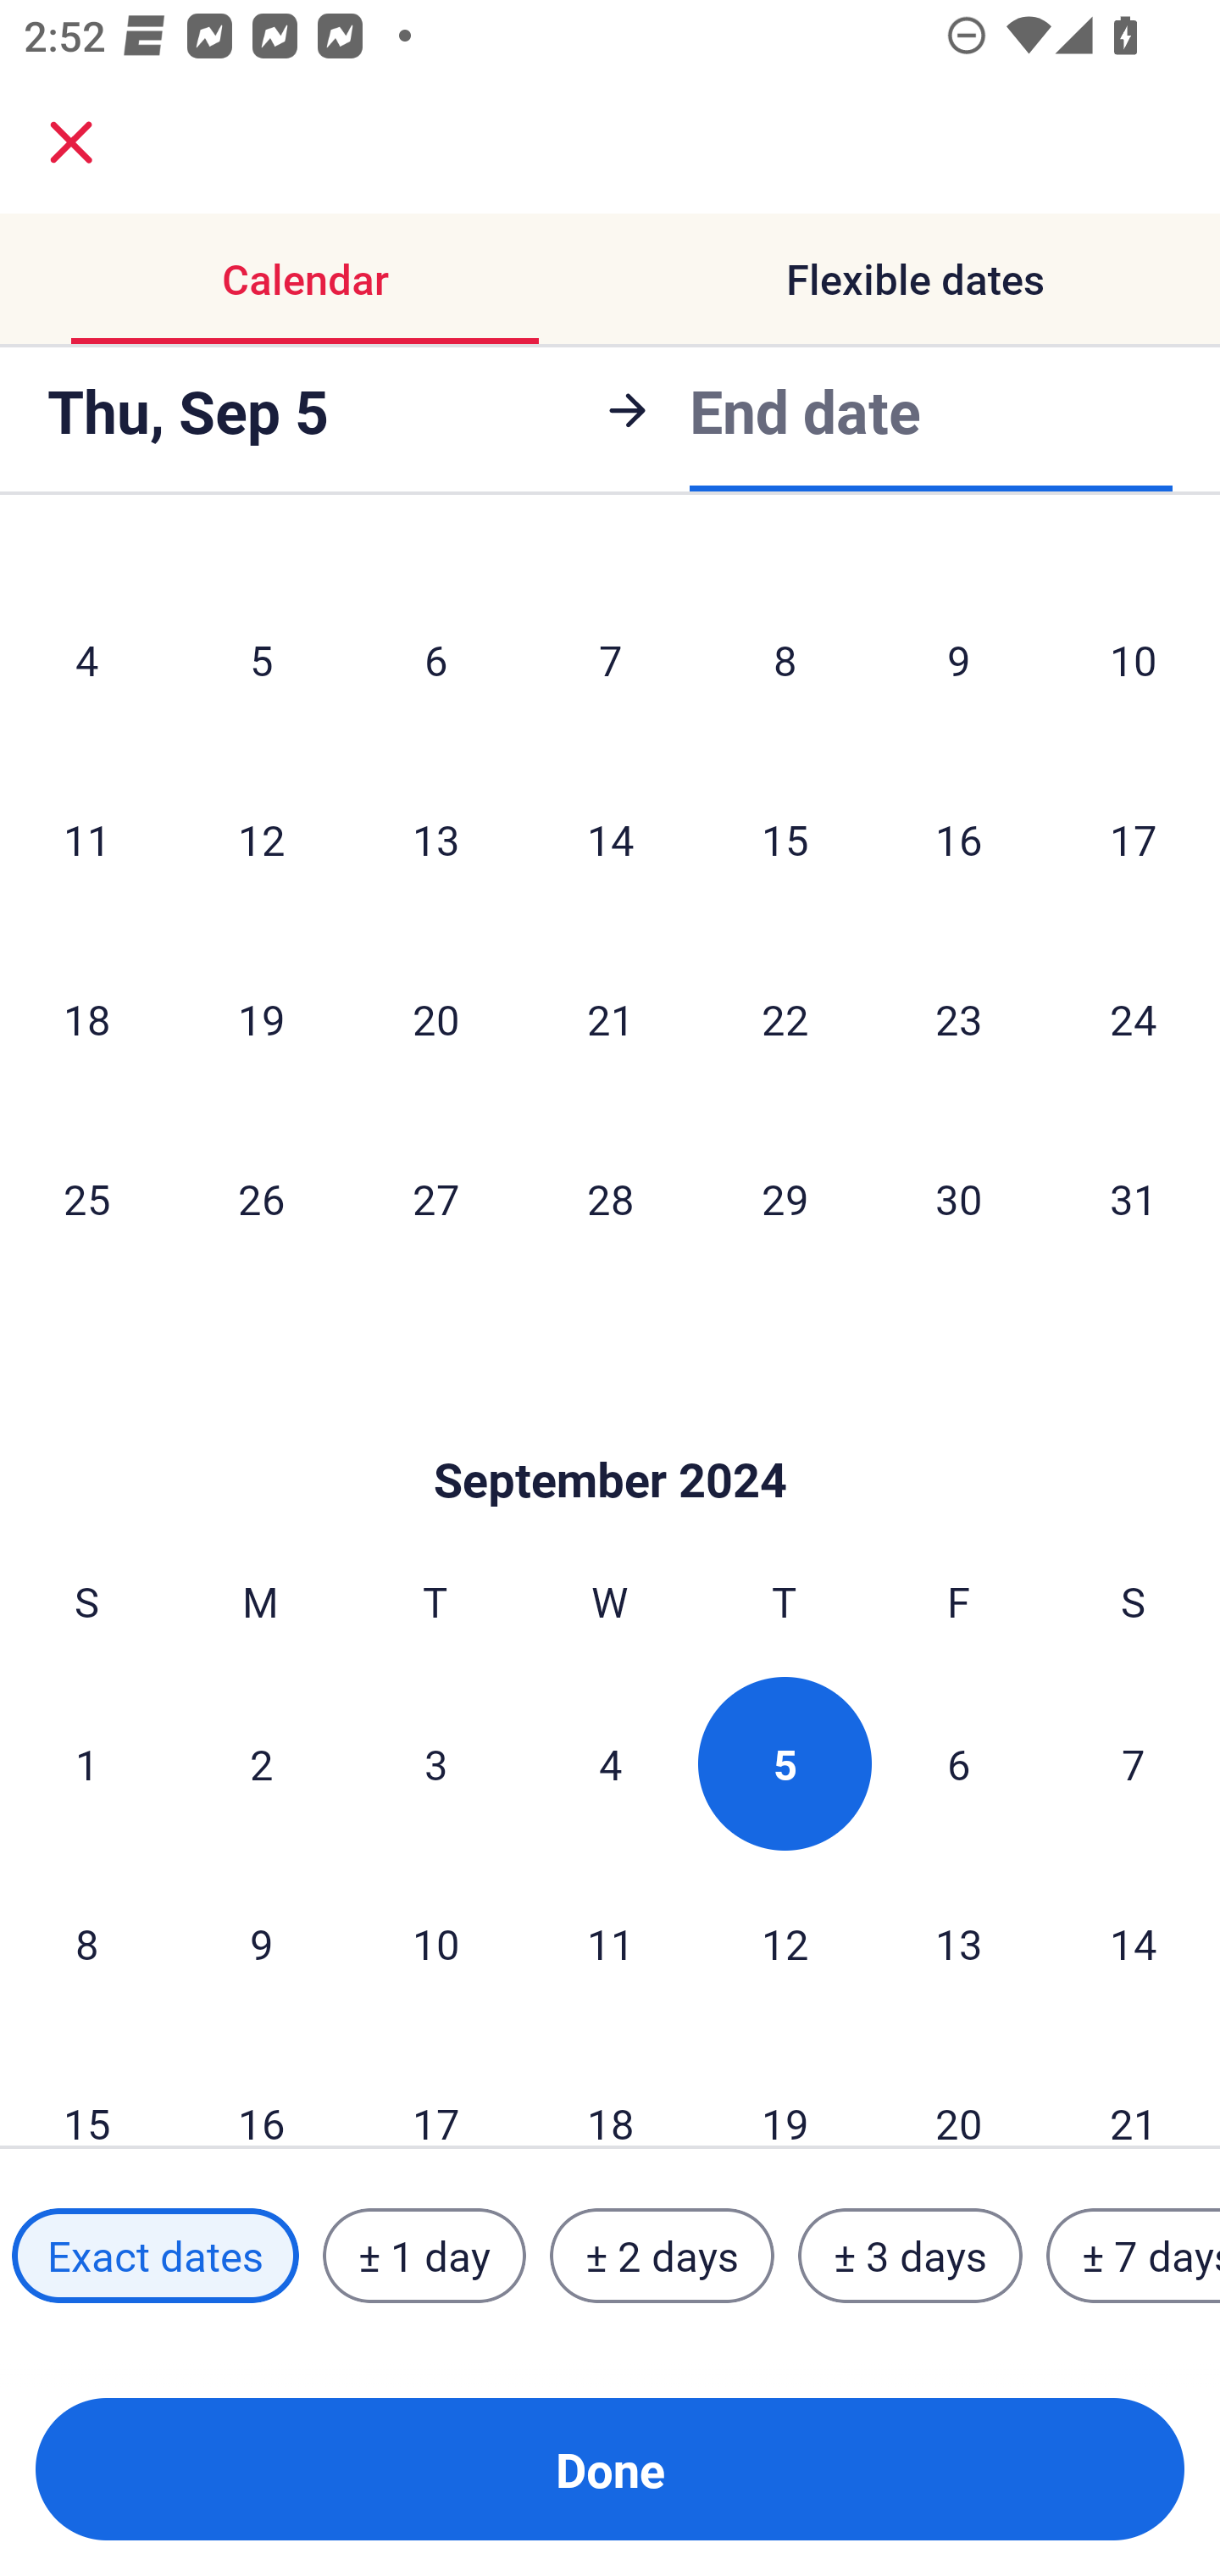 This screenshot has height=2576, width=1220. What do you see at coordinates (261, 1943) in the screenshot?
I see `9 Monday, September 9, 2024` at bounding box center [261, 1943].